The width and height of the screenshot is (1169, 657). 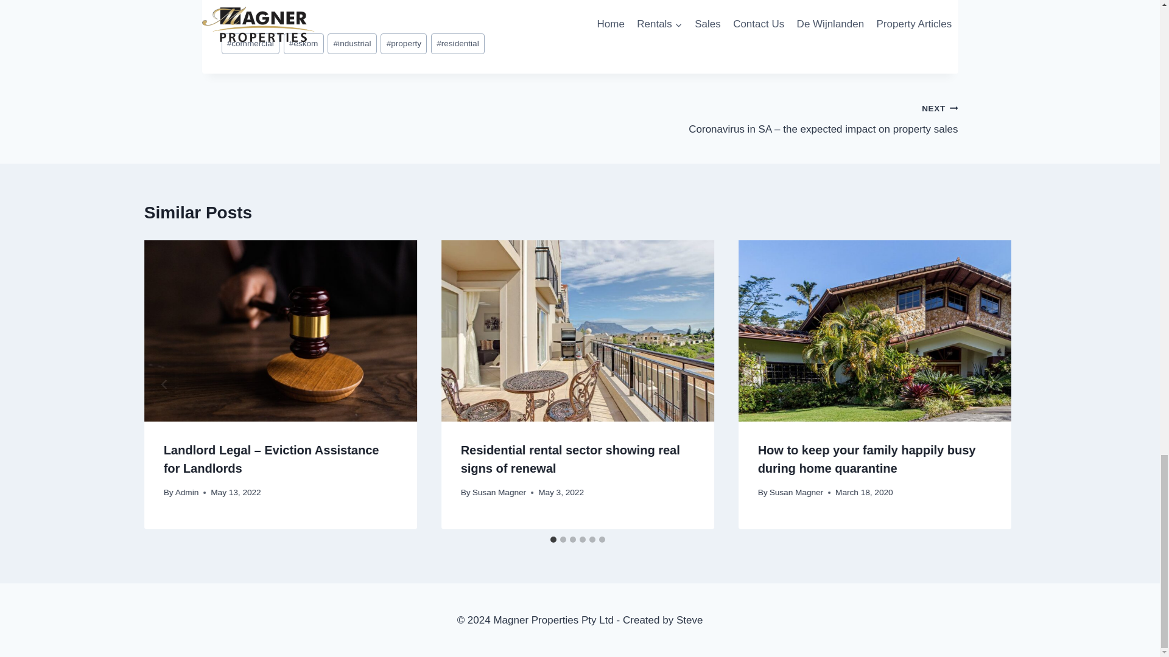 I want to click on commercial, so click(x=250, y=44).